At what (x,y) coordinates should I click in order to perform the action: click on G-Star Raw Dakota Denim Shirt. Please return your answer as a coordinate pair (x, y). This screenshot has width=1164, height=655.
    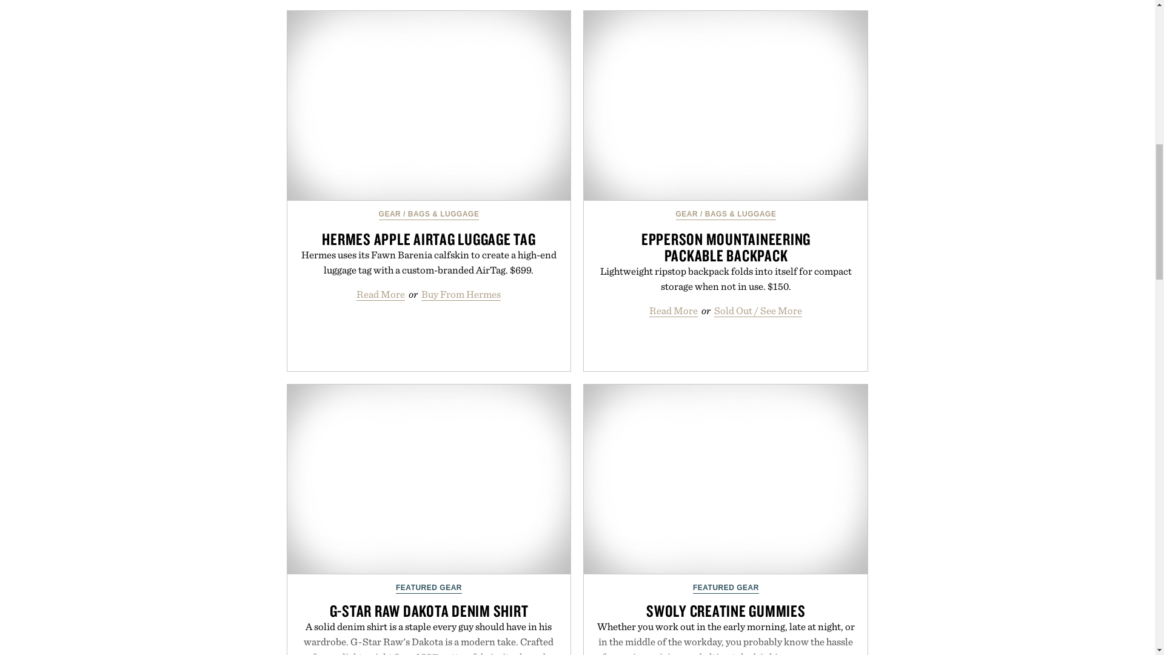
    Looking at the image, I should click on (429, 479).